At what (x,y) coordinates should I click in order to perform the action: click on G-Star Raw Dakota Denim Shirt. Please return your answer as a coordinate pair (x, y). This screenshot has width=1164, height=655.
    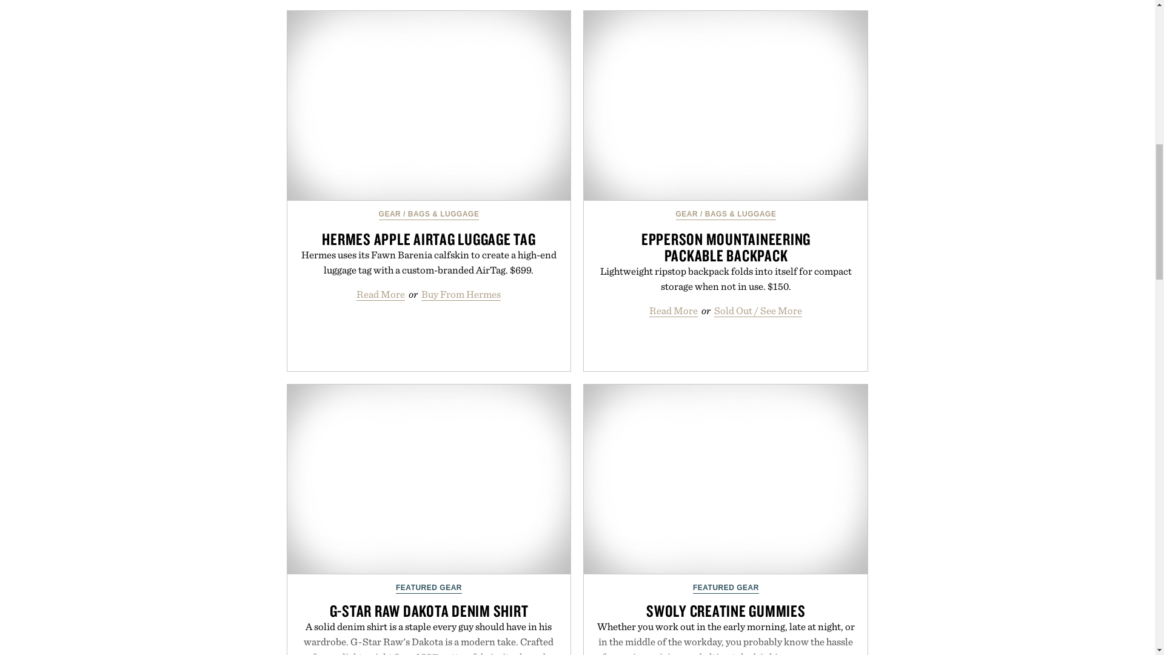
    Looking at the image, I should click on (429, 479).